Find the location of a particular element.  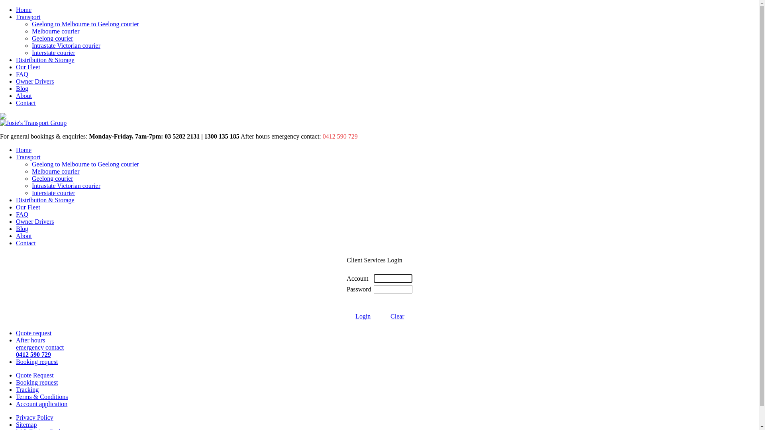

Our Fleet is located at coordinates (387, 67).